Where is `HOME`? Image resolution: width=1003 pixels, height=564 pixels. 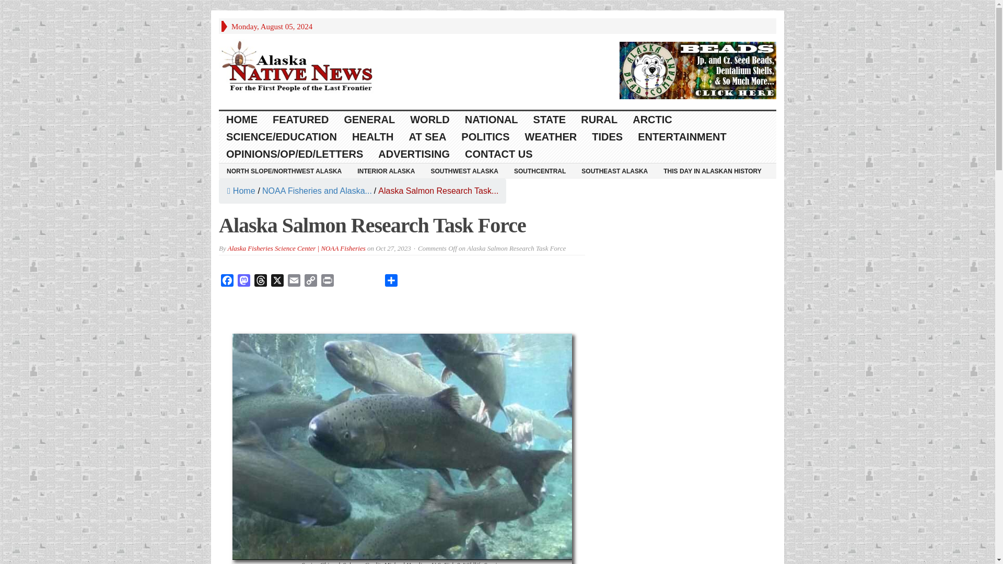 HOME is located at coordinates (242, 120).